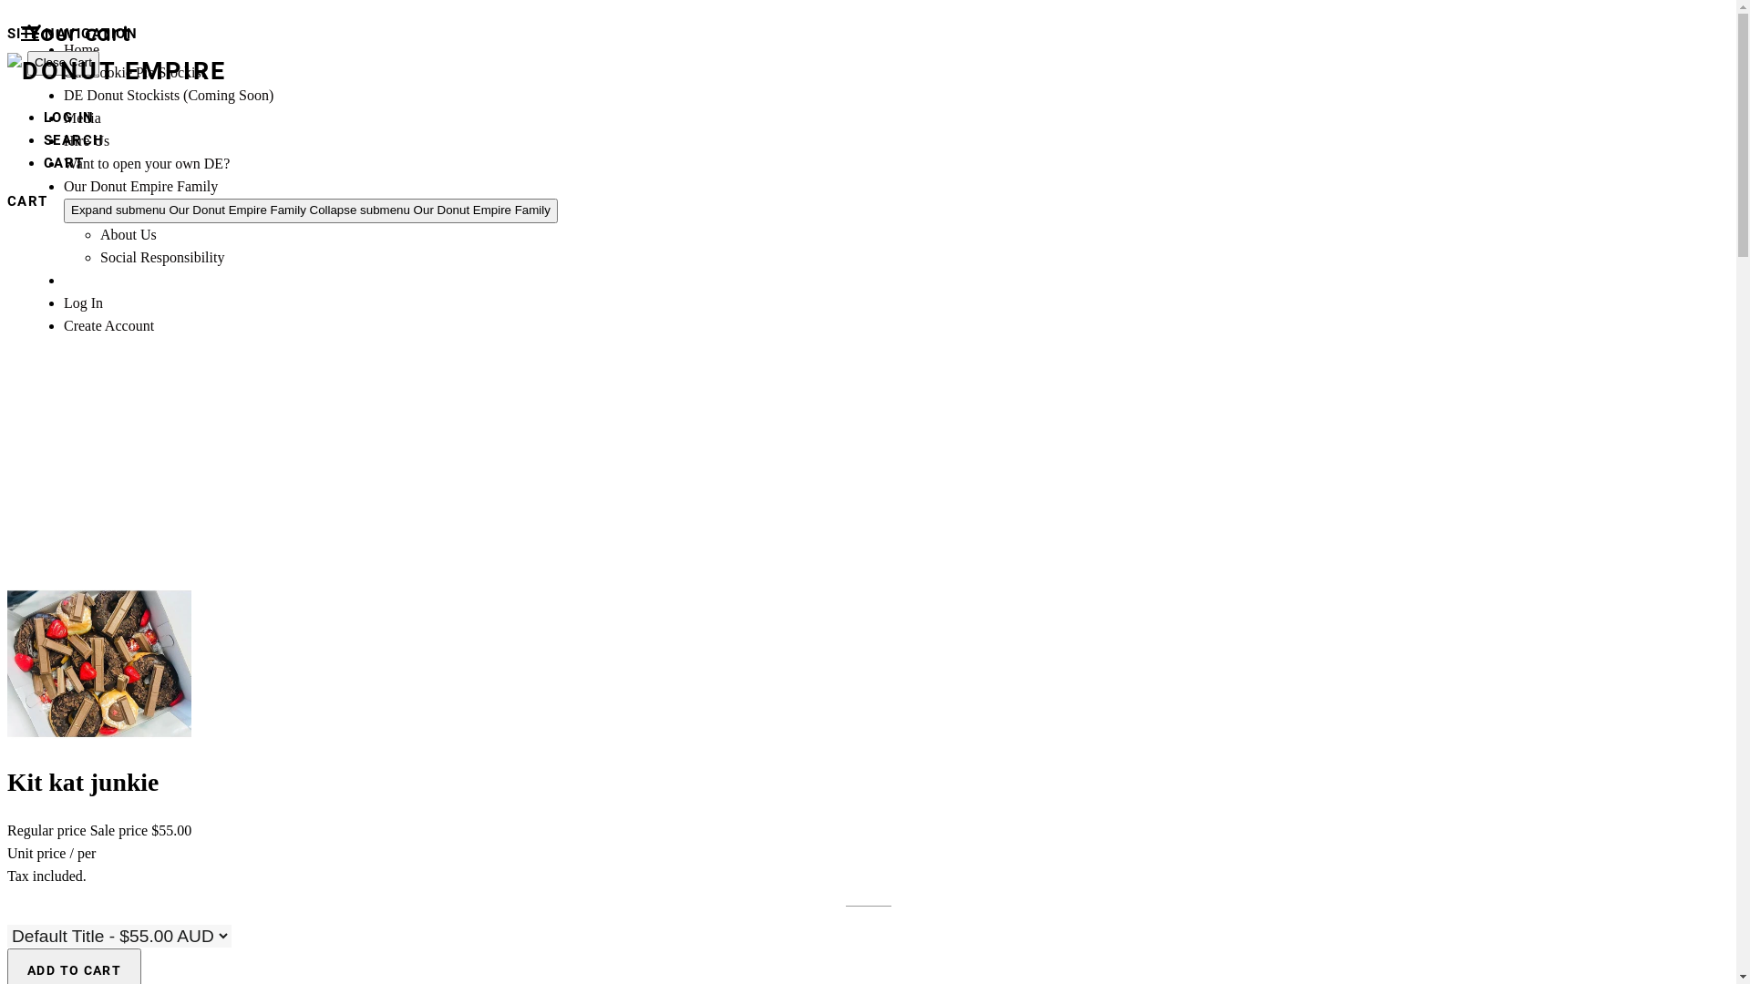 The width and height of the screenshot is (1750, 984). What do you see at coordinates (75, 140) in the screenshot?
I see `SEARCH` at bounding box center [75, 140].